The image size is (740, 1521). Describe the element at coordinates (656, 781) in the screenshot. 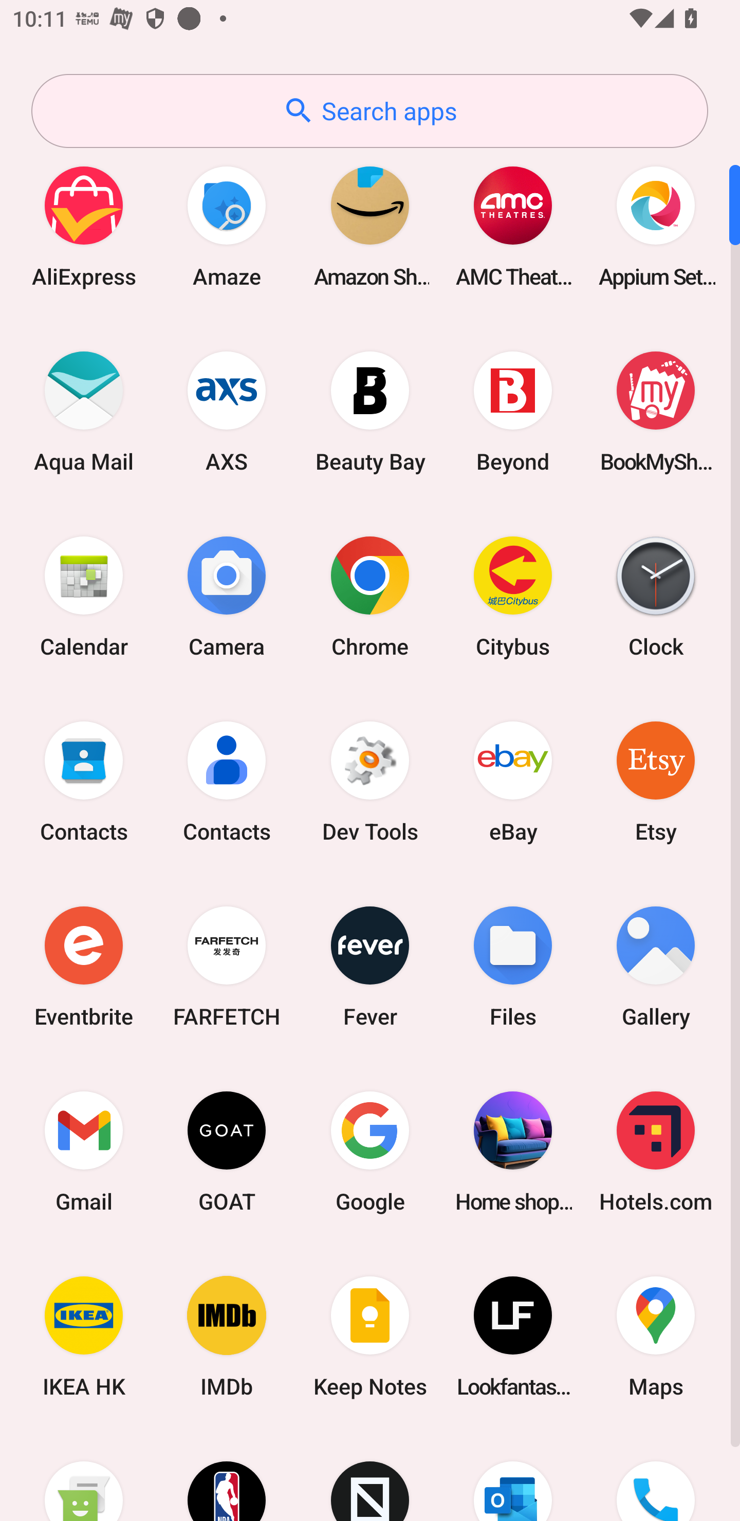

I see `Etsy` at that location.